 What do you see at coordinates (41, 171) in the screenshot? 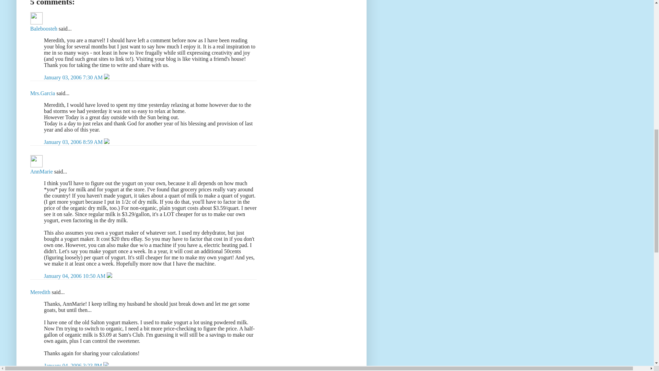
I see `AnnMarie` at bounding box center [41, 171].